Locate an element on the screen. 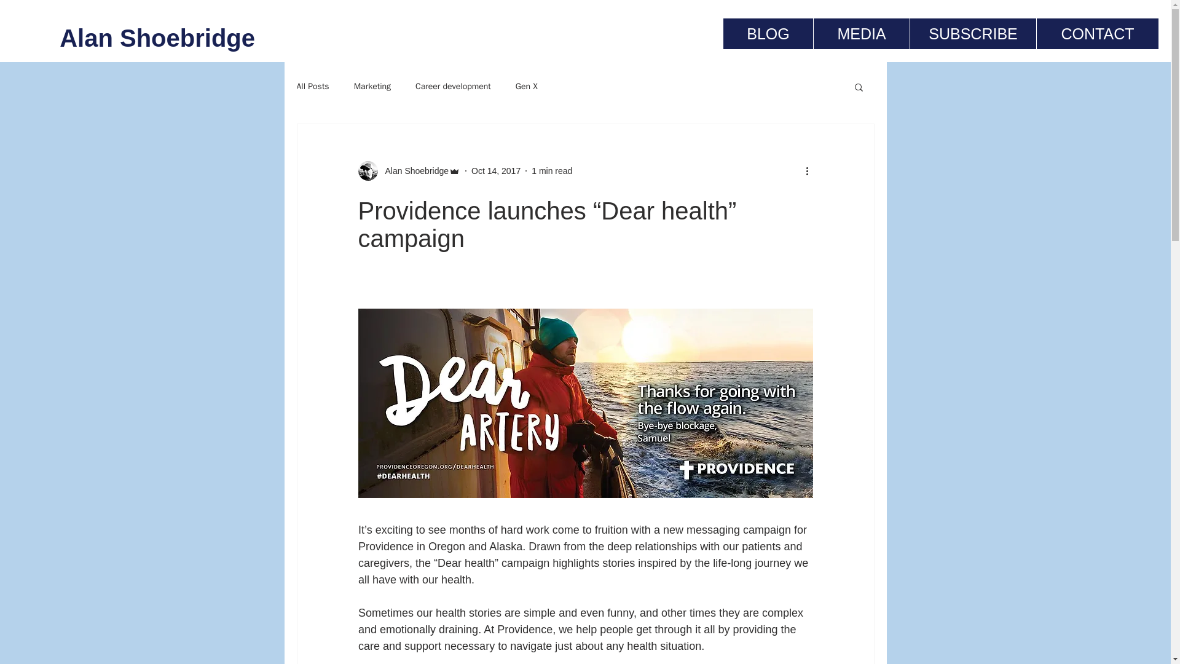 Image resolution: width=1180 pixels, height=664 pixels. 1 min read is located at coordinates (552, 171).